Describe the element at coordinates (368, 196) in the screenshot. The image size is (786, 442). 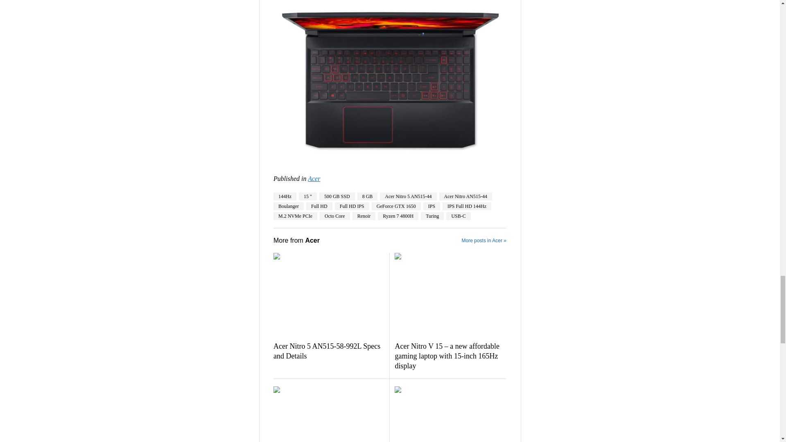
I see `View all posts tagged 8 GB` at that location.